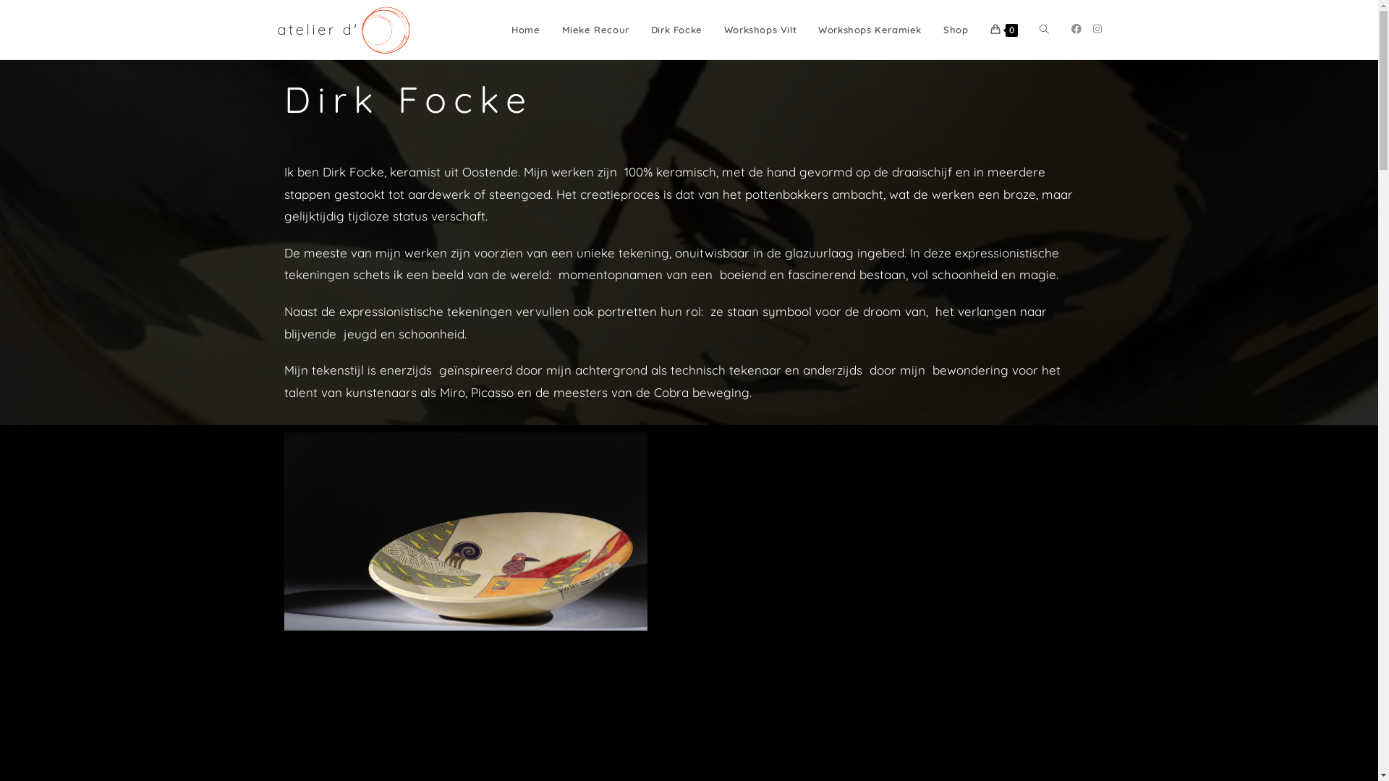  I want to click on Dirk Focke, so click(677, 30).